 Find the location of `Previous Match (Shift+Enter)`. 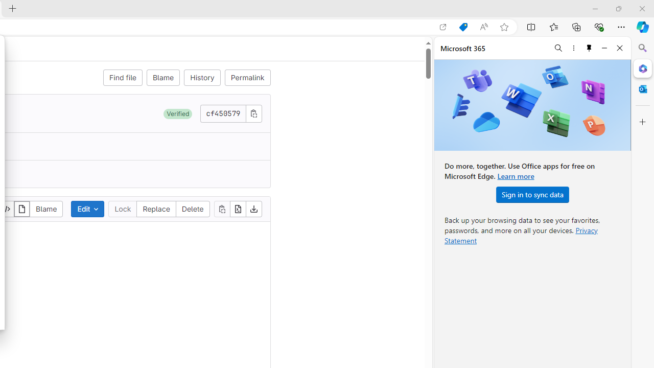

Previous Match (Shift+Enter) is located at coordinates (532, 54).